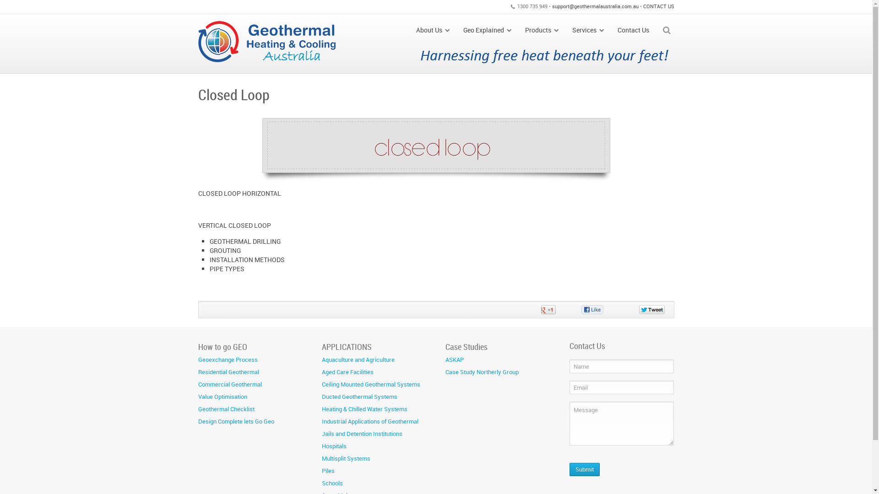  I want to click on Multisplit Systems, so click(346, 458).